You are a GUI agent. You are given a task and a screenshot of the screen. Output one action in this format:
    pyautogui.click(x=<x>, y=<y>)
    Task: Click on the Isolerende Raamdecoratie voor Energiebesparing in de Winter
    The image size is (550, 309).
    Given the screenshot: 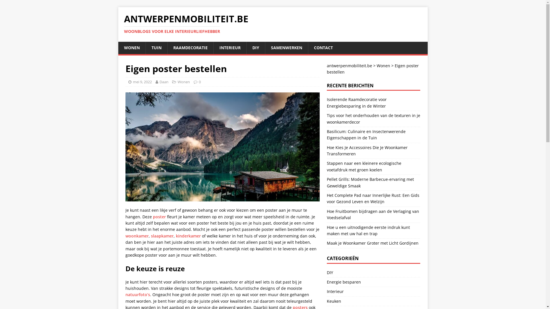 What is the action you would take?
    pyautogui.click(x=357, y=102)
    